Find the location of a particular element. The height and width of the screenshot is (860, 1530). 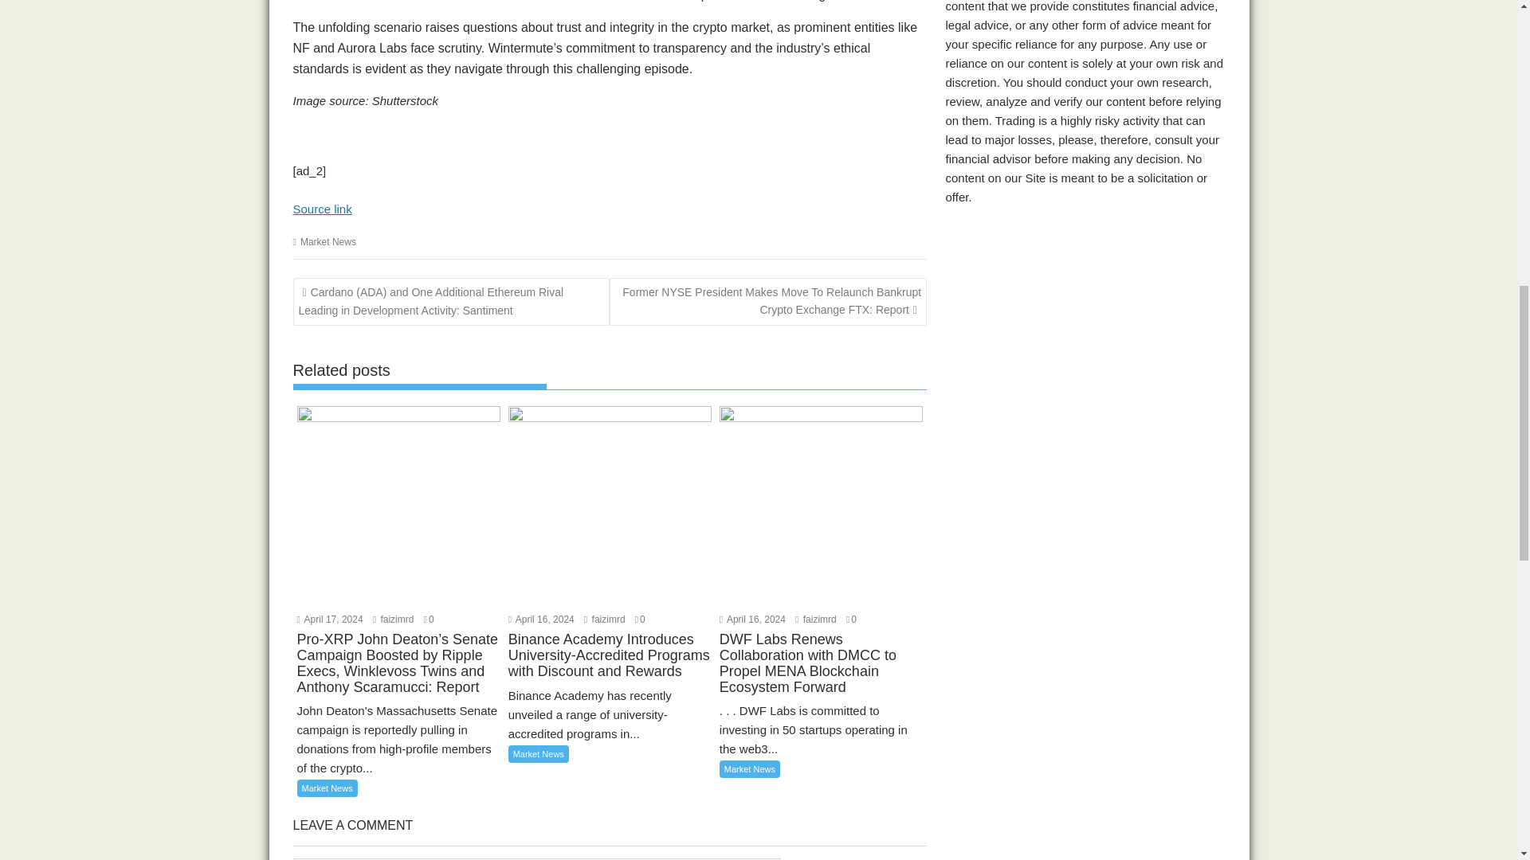

faizimrd is located at coordinates (394, 620).